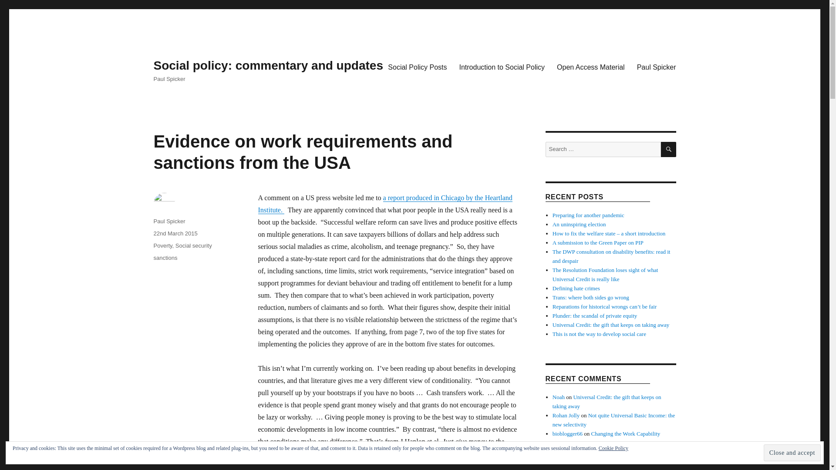  Describe the element at coordinates (657, 67) in the screenshot. I see `Paul Spicker` at that location.